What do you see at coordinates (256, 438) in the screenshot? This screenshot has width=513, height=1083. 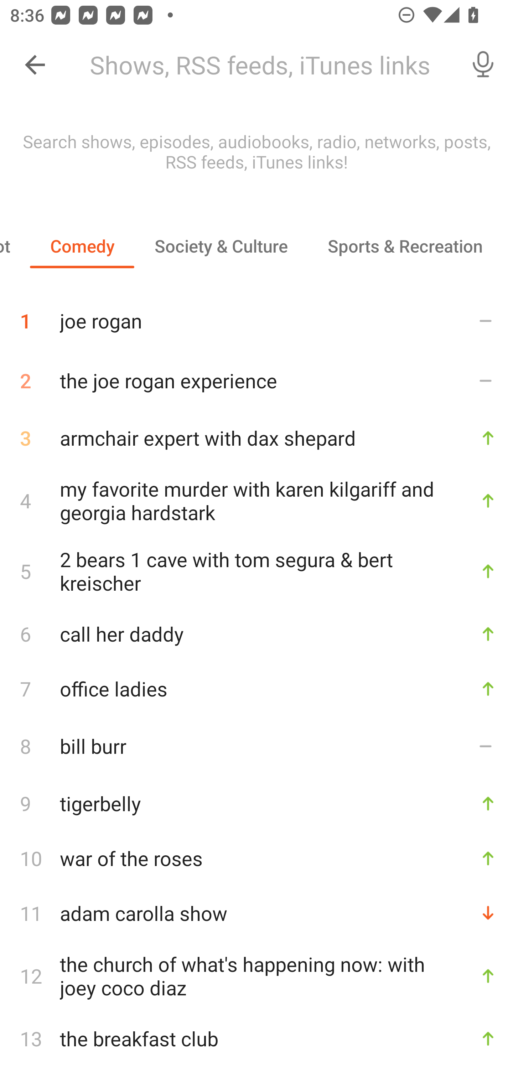 I see `3 armchair expert with dax shepard` at bounding box center [256, 438].